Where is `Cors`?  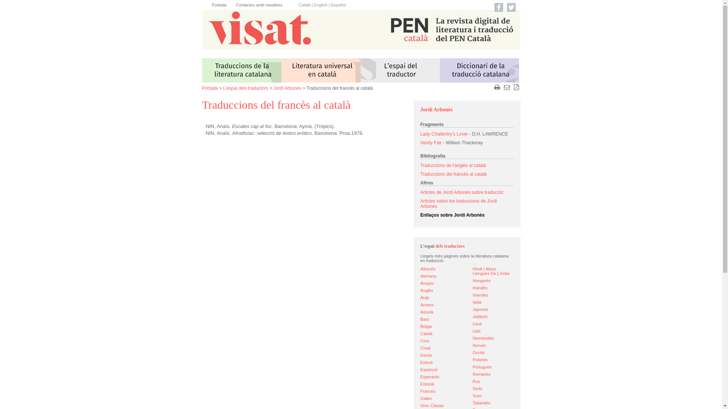 Cors is located at coordinates (425, 341).